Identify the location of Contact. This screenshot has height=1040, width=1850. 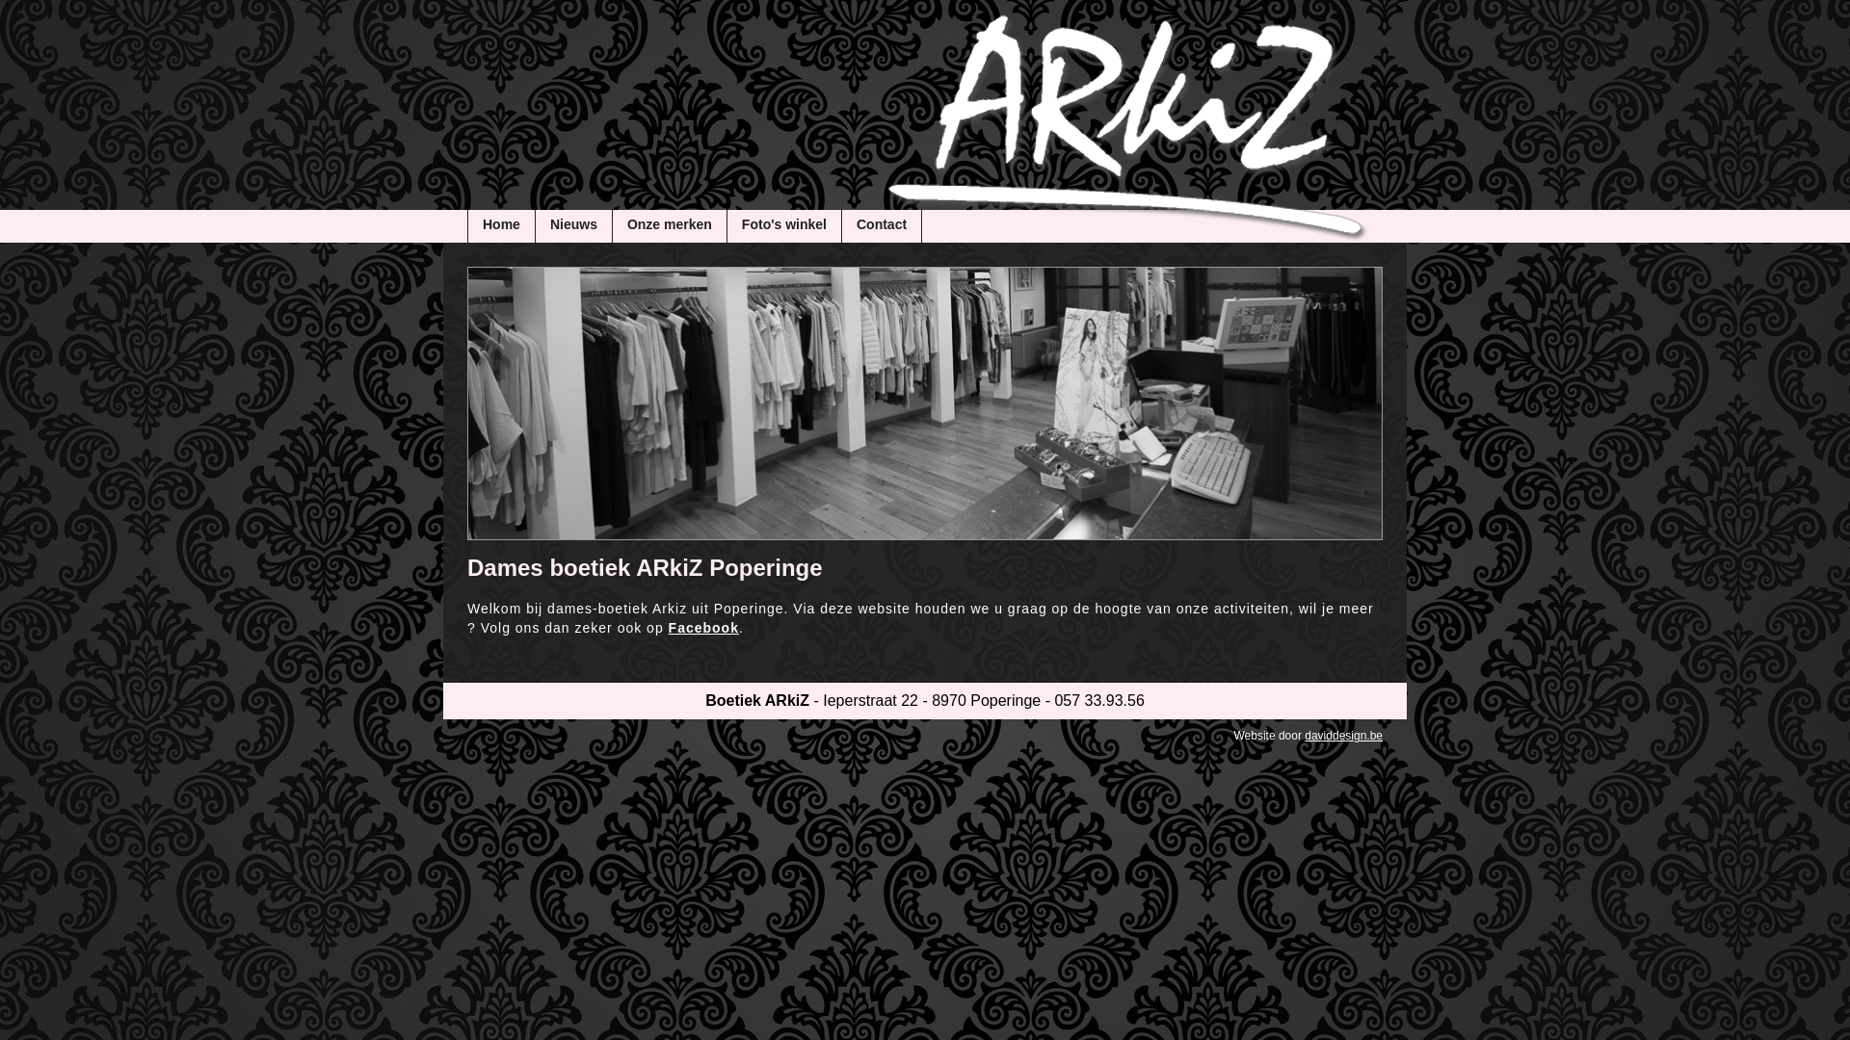
(883, 225).